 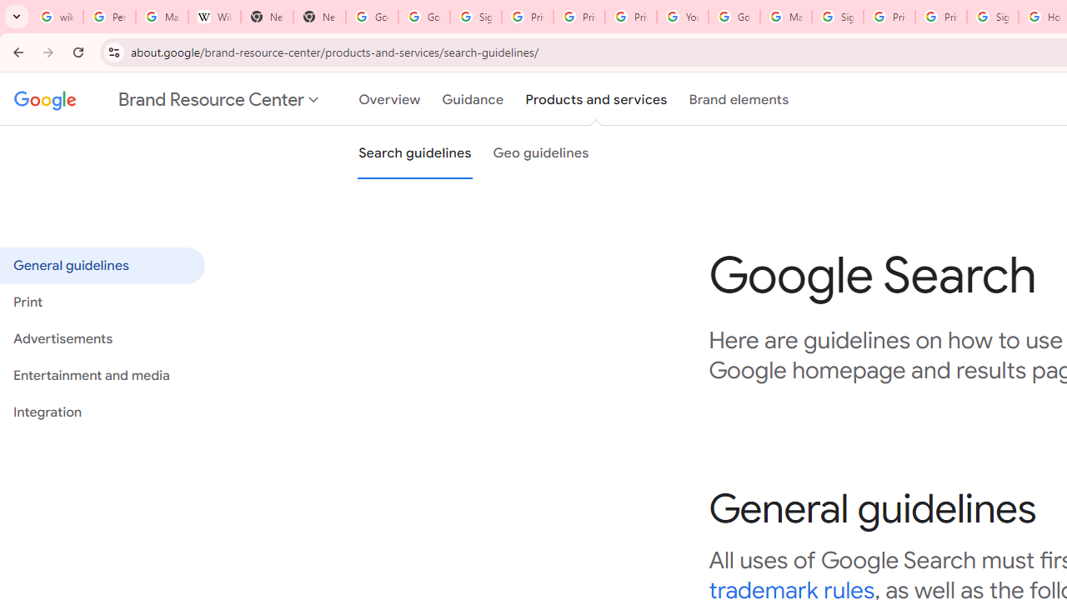 I want to click on Print, so click(x=102, y=302).